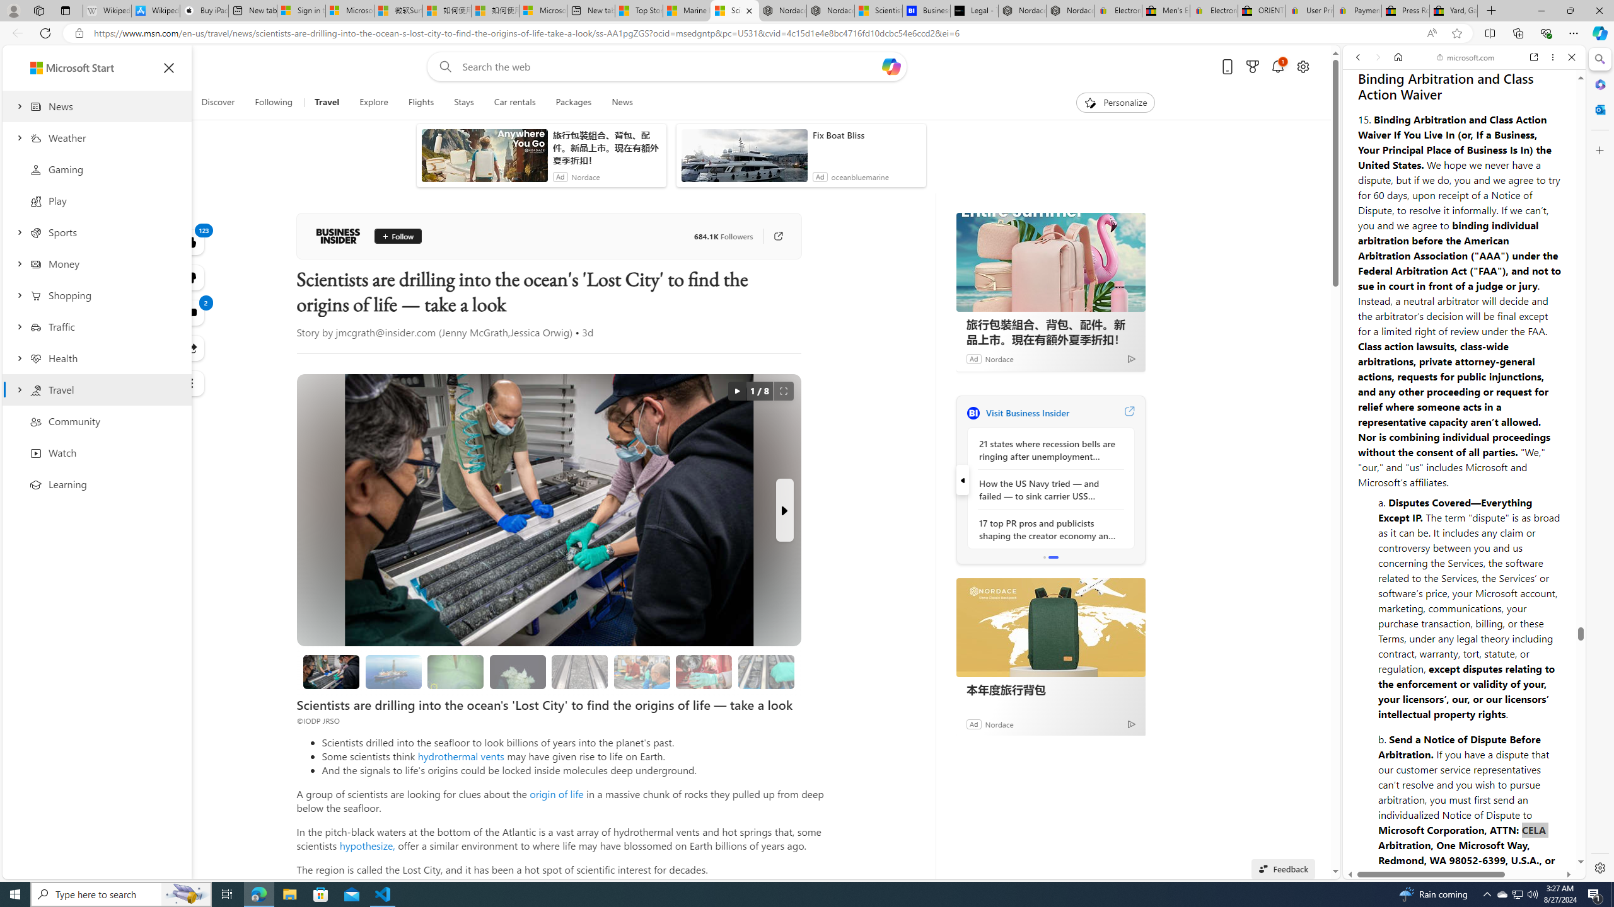 The height and width of the screenshot is (907, 1614). Describe the element at coordinates (866, 135) in the screenshot. I see `Fix Boat Bliss` at that location.